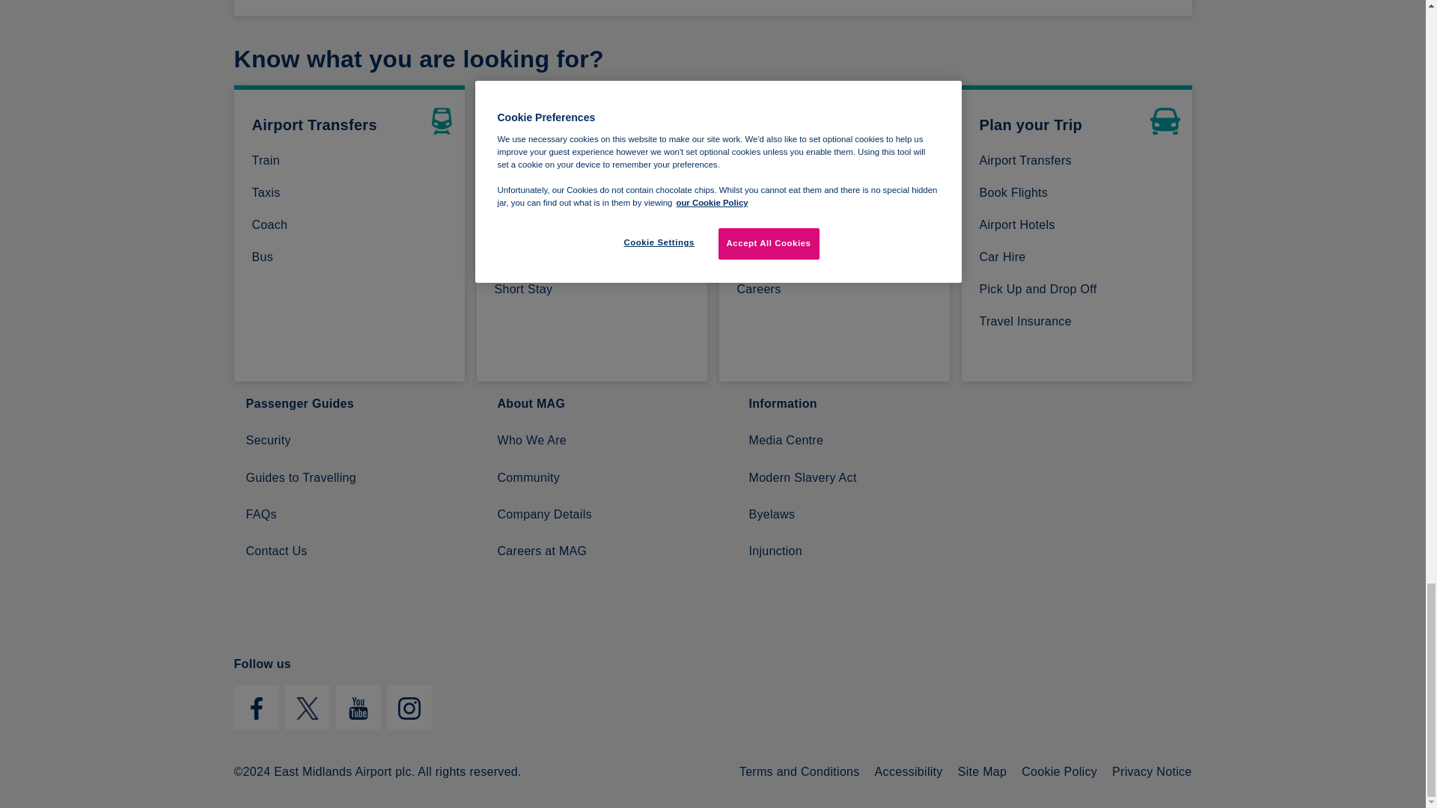 The height and width of the screenshot is (808, 1437). Describe the element at coordinates (836, 160) in the screenshot. I see `Security FastTrack` at that location.